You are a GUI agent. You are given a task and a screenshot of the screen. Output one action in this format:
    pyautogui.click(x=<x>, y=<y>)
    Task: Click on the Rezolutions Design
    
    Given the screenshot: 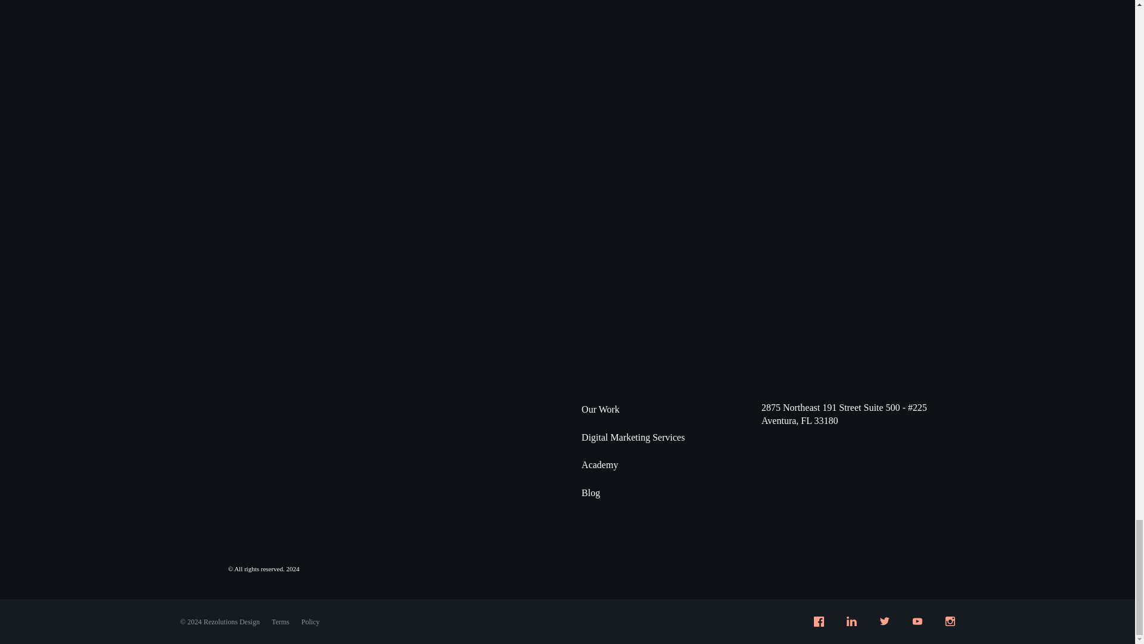 What is the action you would take?
    pyautogui.click(x=231, y=621)
    